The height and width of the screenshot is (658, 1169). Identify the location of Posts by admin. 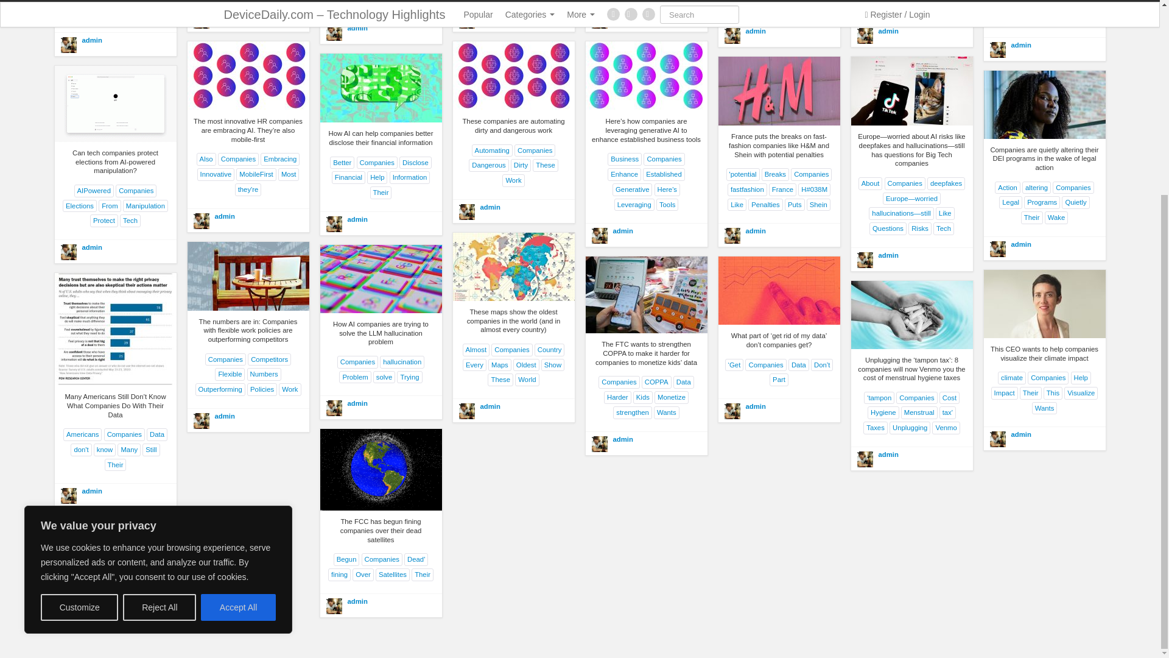
(490, 207).